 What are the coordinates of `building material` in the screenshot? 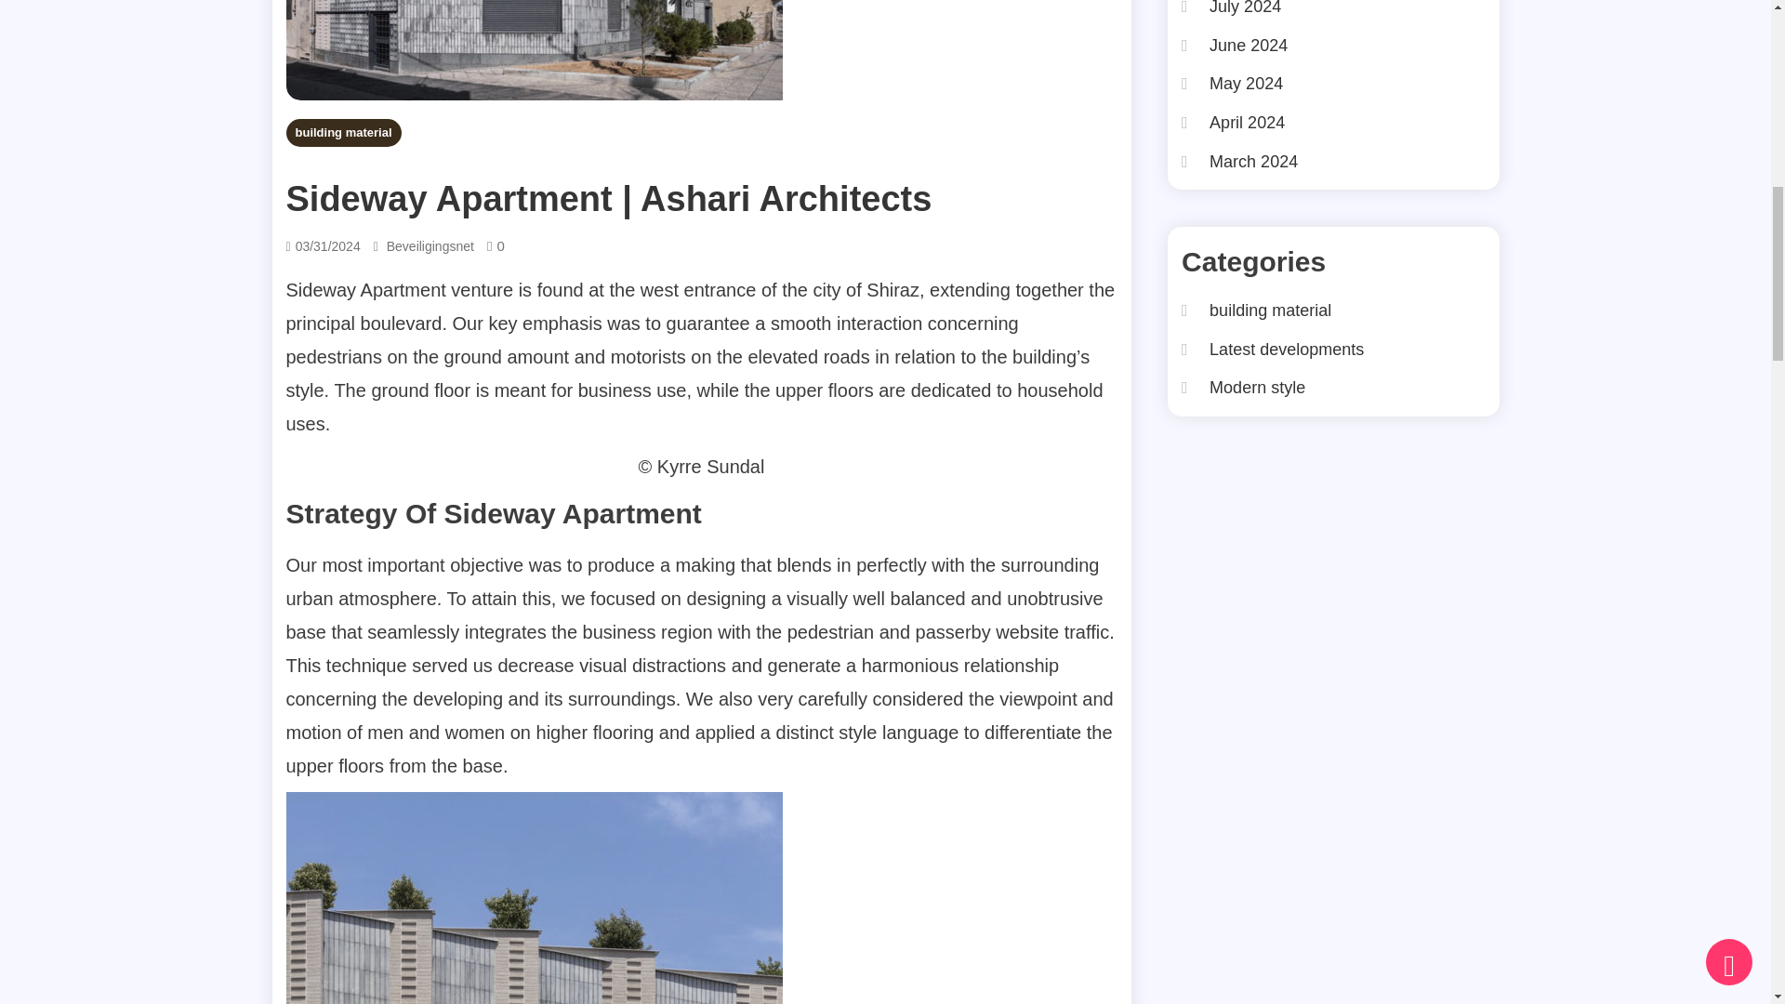 It's located at (344, 132).